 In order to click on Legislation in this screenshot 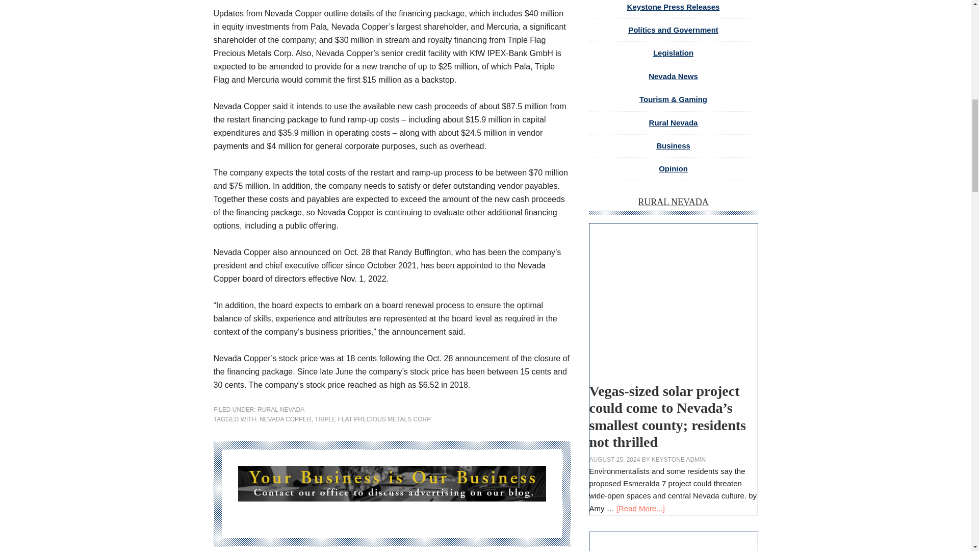, I will do `click(673, 53)`.